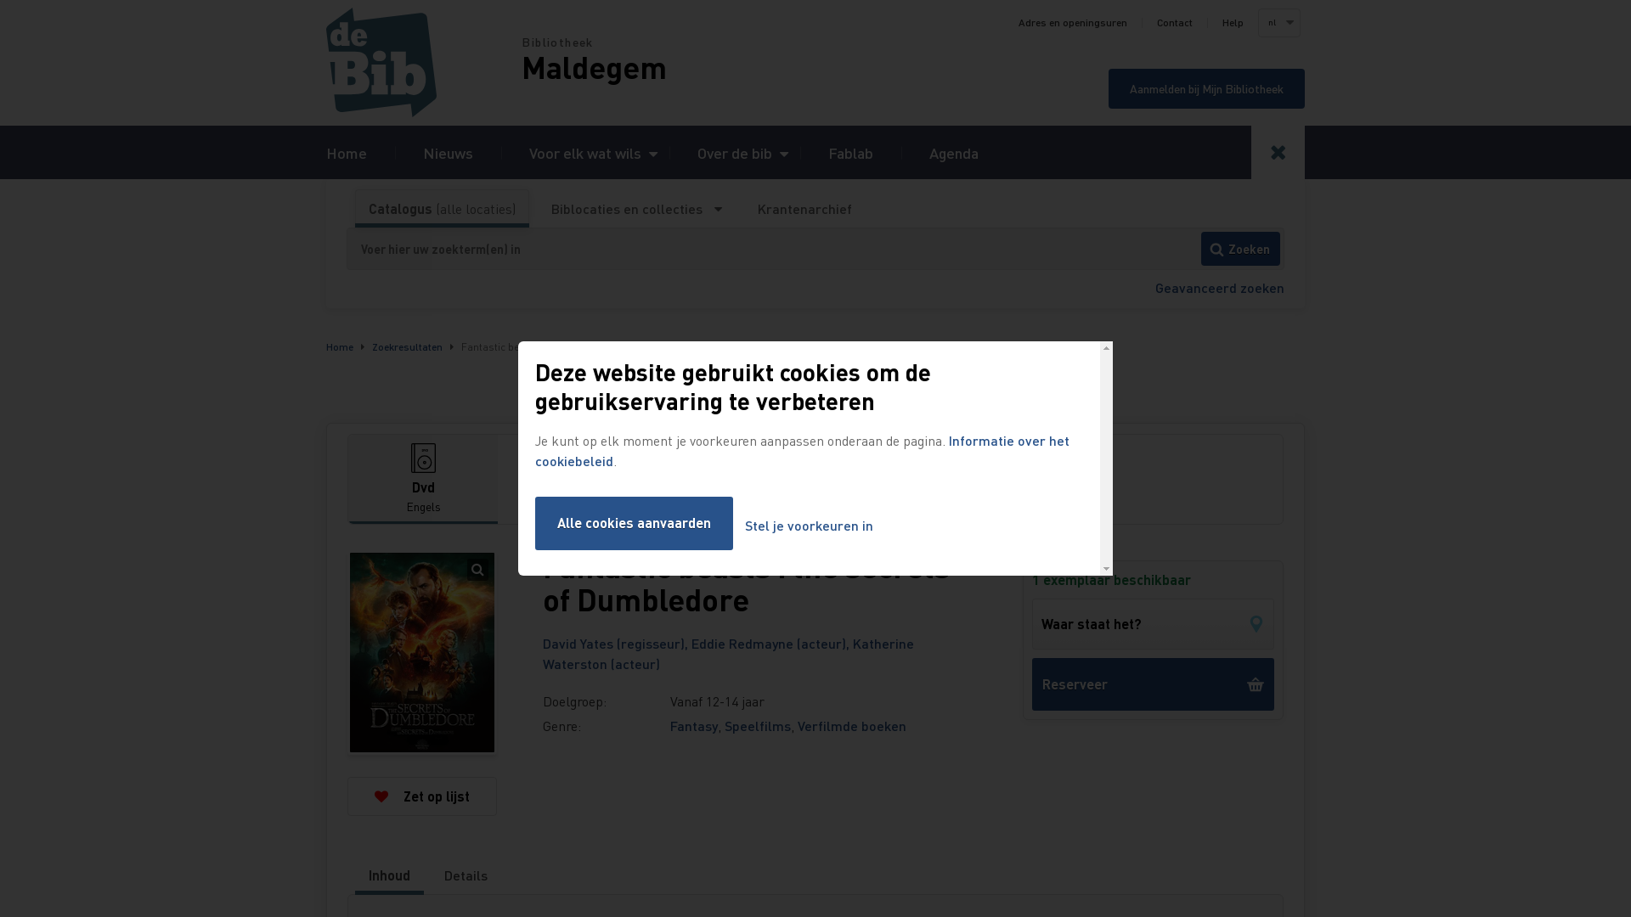 The height and width of the screenshot is (917, 1631). Describe the element at coordinates (1175, 23) in the screenshot. I see `Contact` at that location.